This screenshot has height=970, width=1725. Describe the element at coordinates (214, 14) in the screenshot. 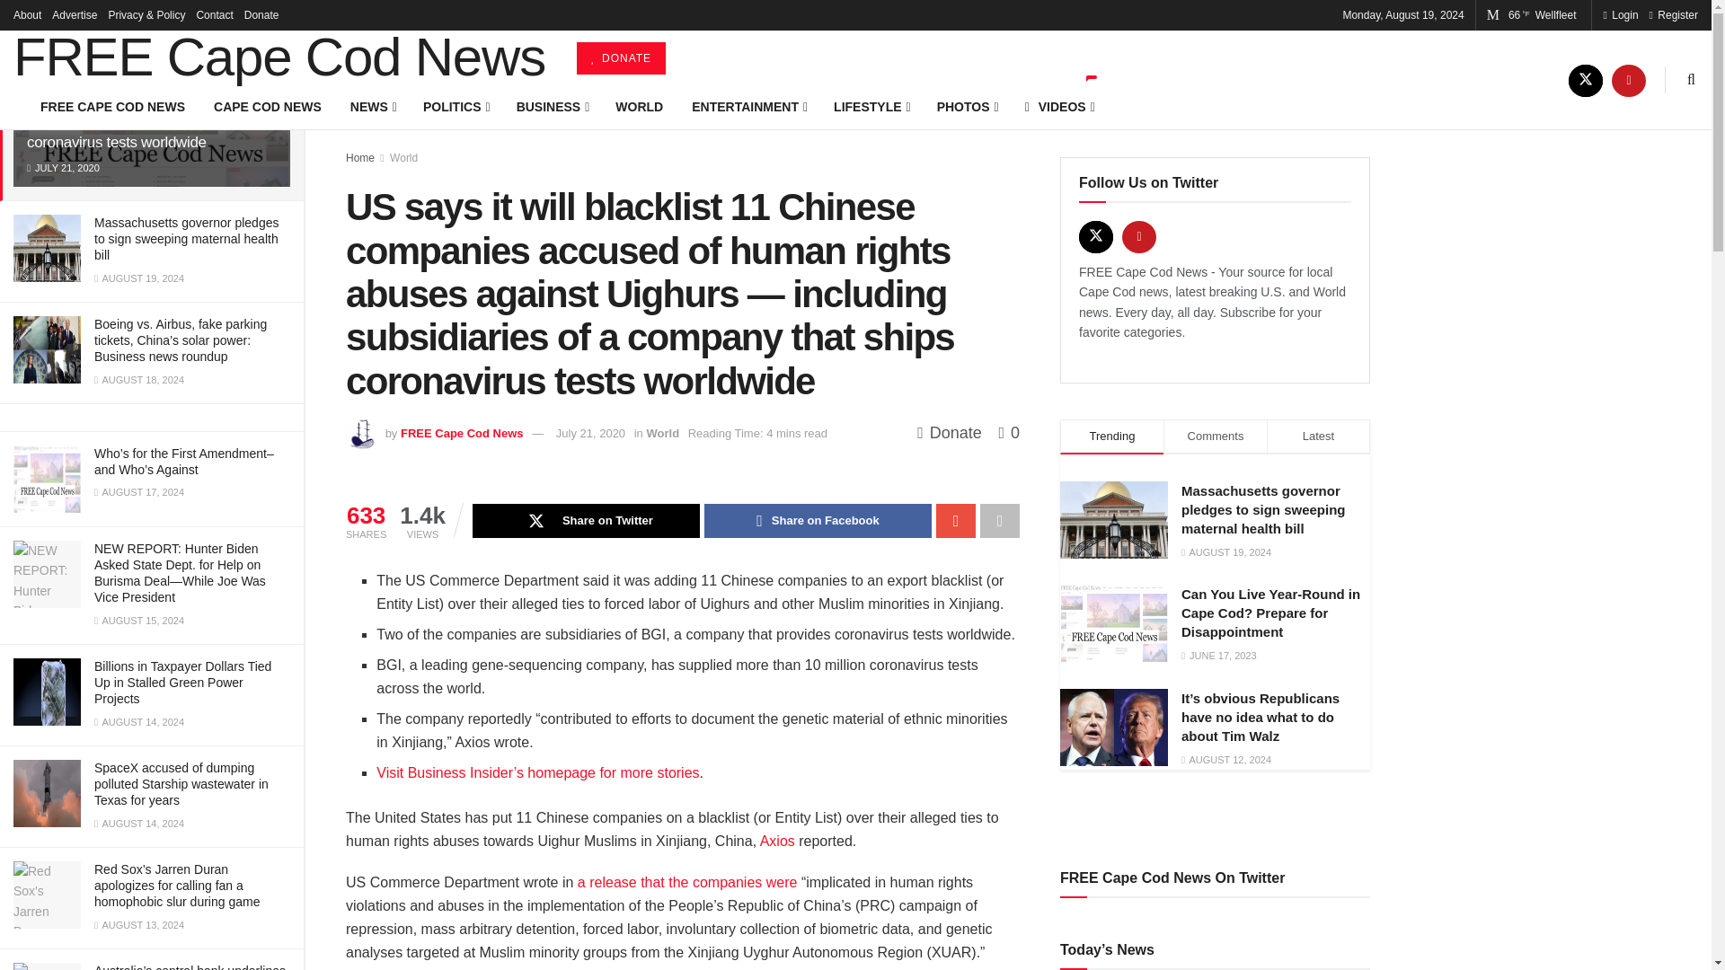

I see `Contact` at that location.